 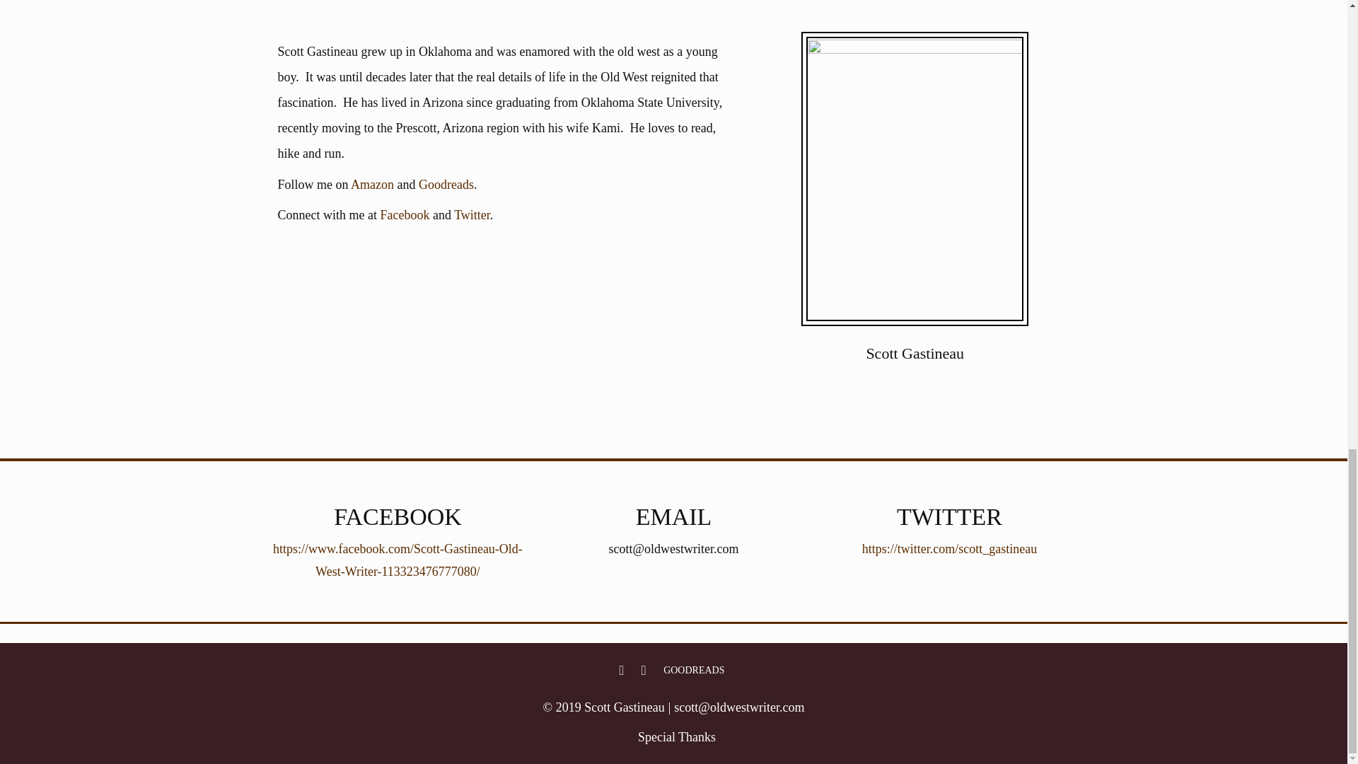 What do you see at coordinates (472, 215) in the screenshot?
I see `Twitter` at bounding box center [472, 215].